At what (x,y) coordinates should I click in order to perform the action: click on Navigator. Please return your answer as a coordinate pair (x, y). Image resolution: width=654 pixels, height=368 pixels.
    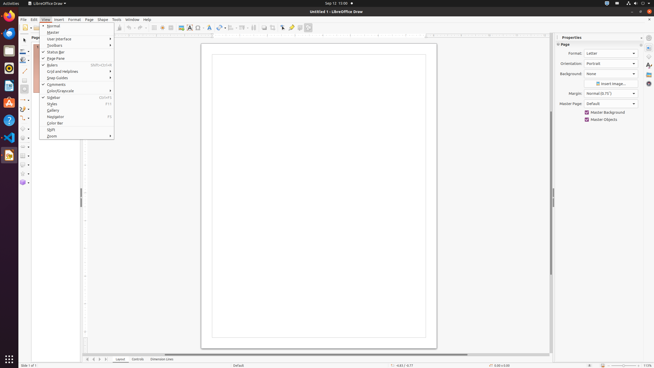
    Looking at the image, I should click on (649, 84).